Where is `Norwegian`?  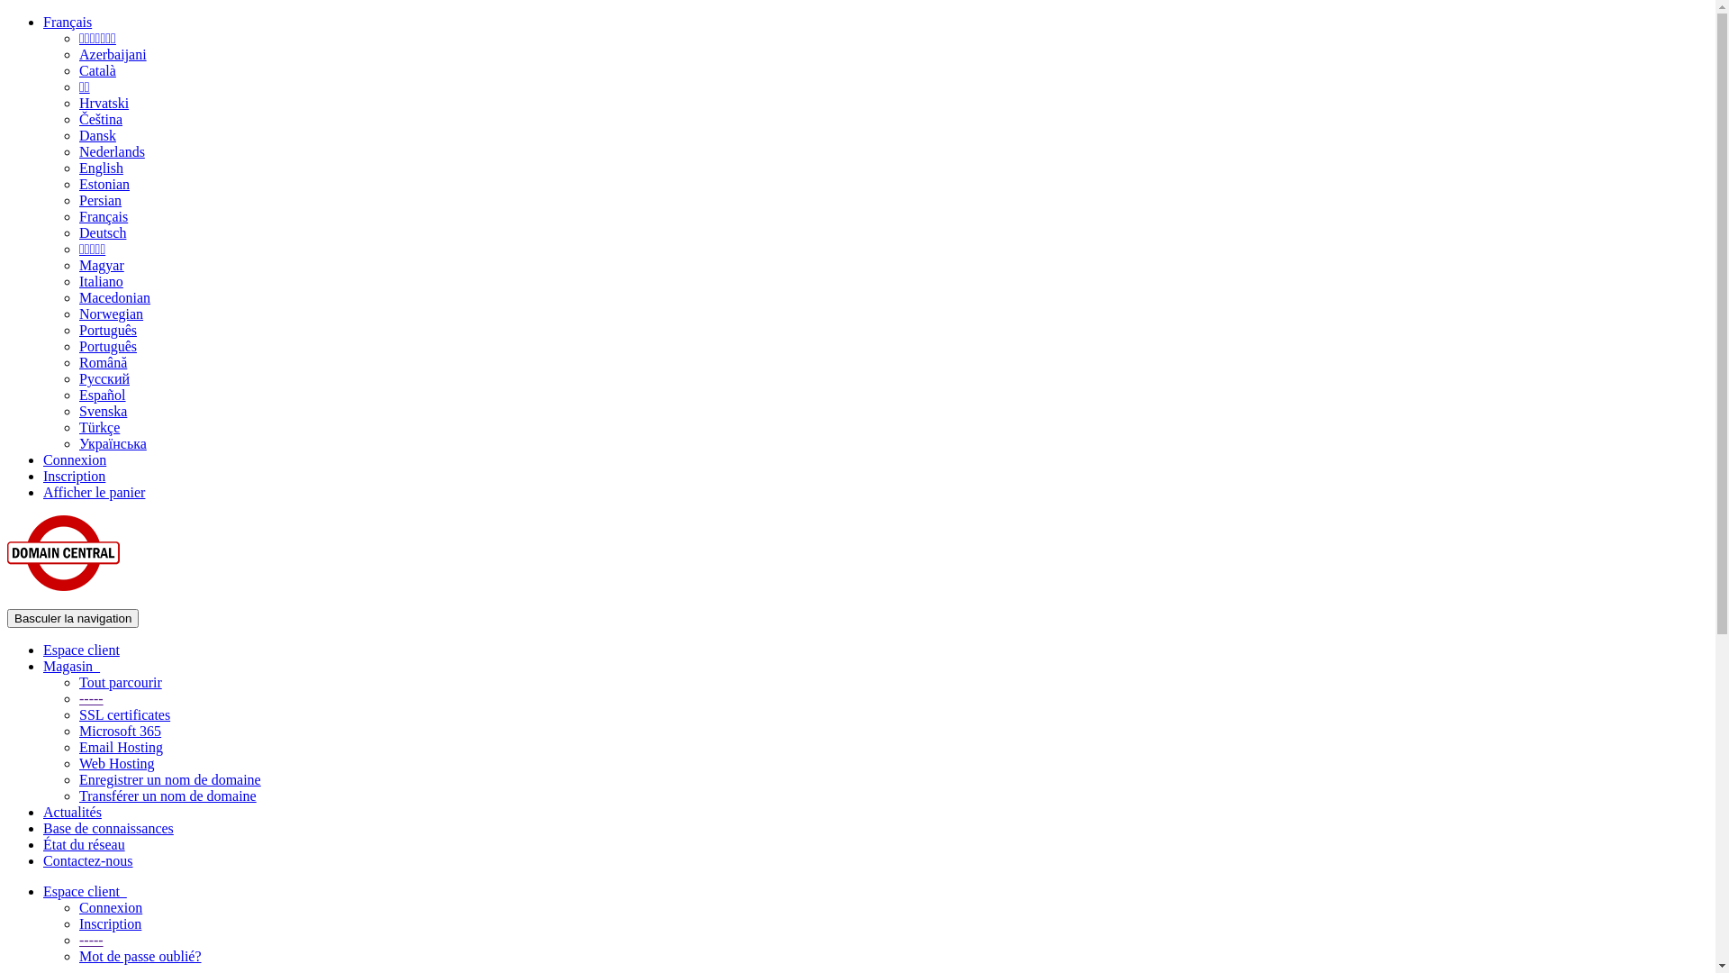 Norwegian is located at coordinates (112, 314).